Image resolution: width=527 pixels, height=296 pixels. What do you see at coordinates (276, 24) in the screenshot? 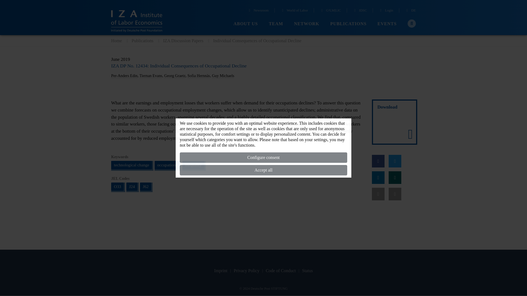
I see `TEAM` at bounding box center [276, 24].